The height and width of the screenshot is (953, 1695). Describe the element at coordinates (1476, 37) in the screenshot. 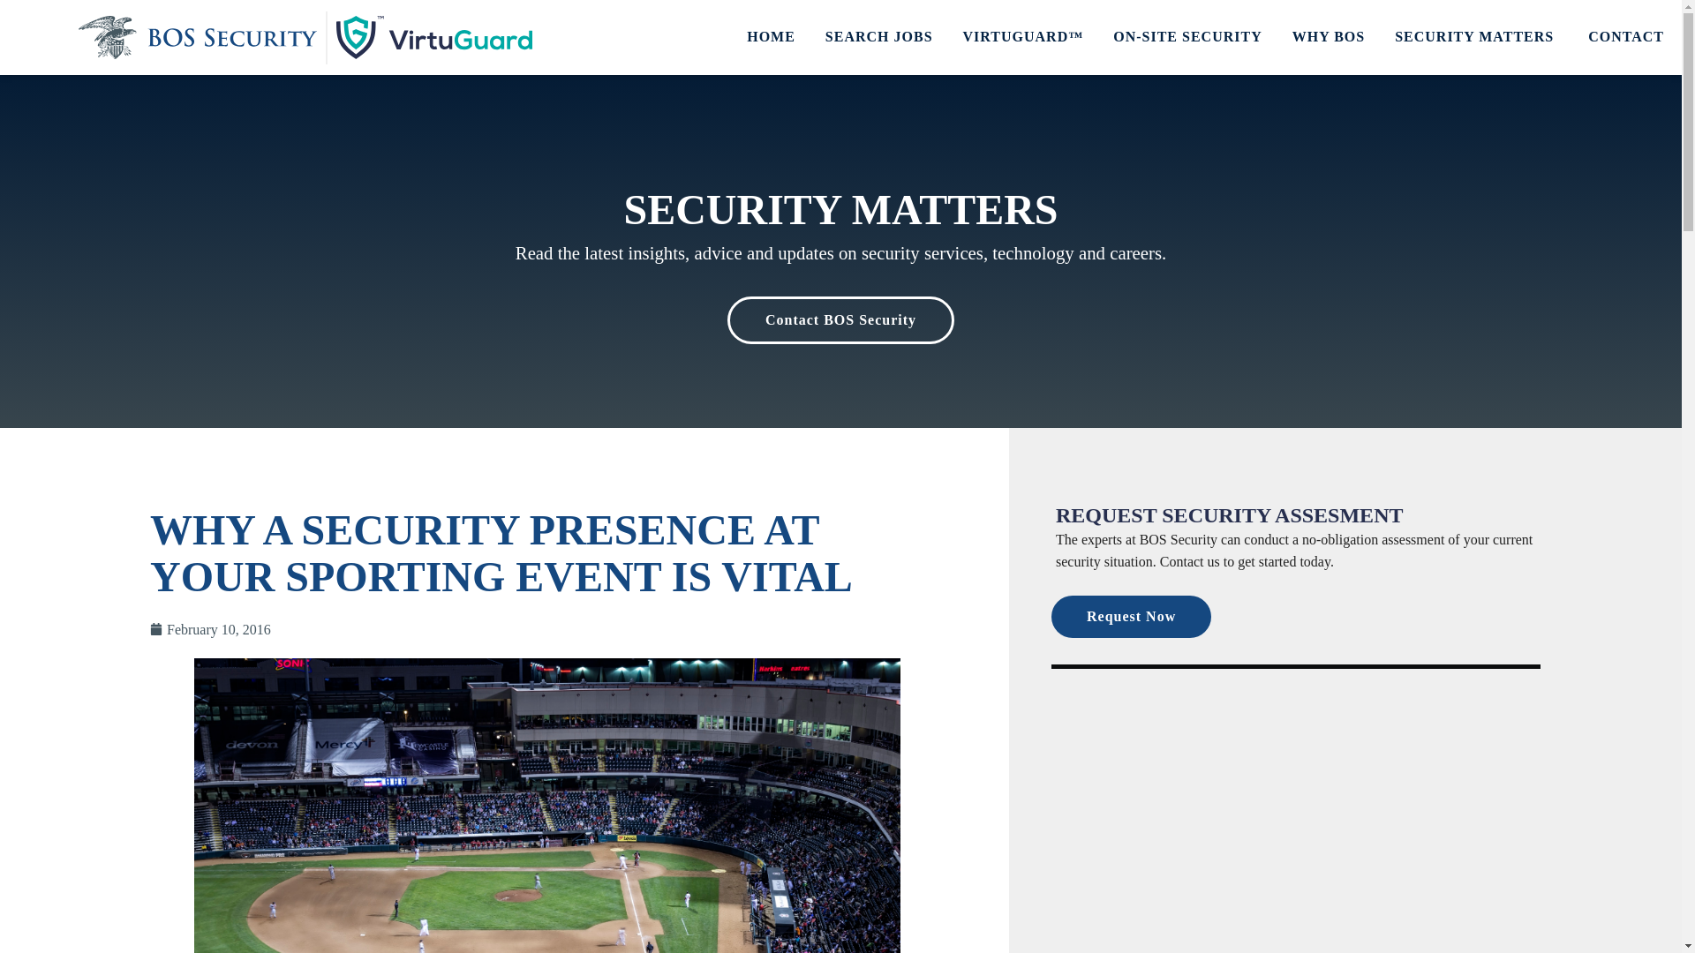

I see `SECURITY MATTERS ` at that location.